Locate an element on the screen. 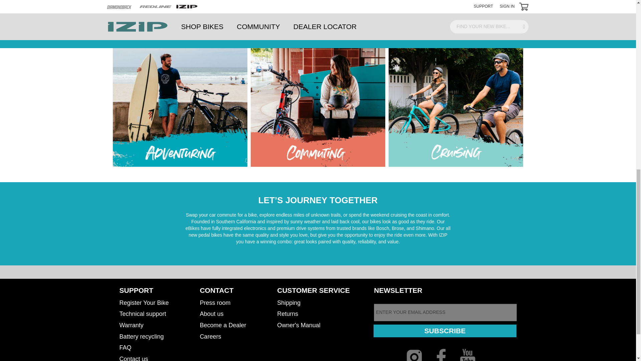 This screenshot has width=641, height=361. Technical support is located at coordinates (143, 314).